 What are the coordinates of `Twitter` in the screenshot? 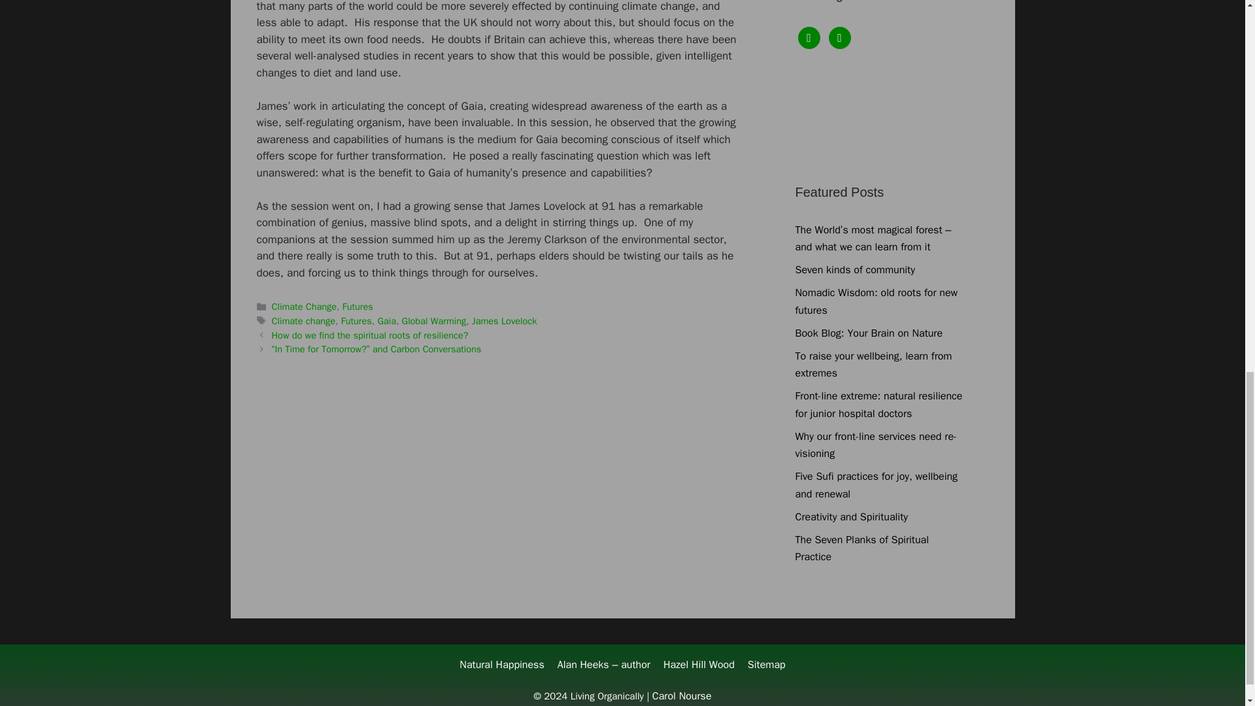 It's located at (839, 37).